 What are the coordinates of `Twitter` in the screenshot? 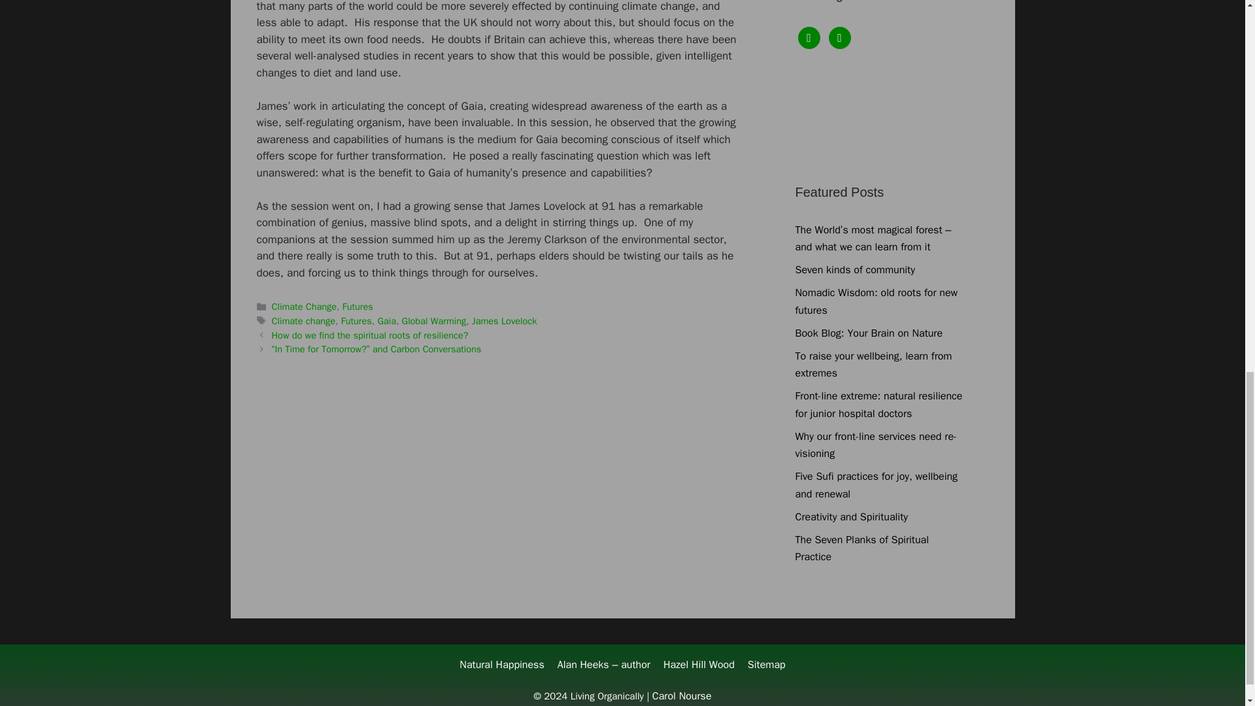 It's located at (839, 37).